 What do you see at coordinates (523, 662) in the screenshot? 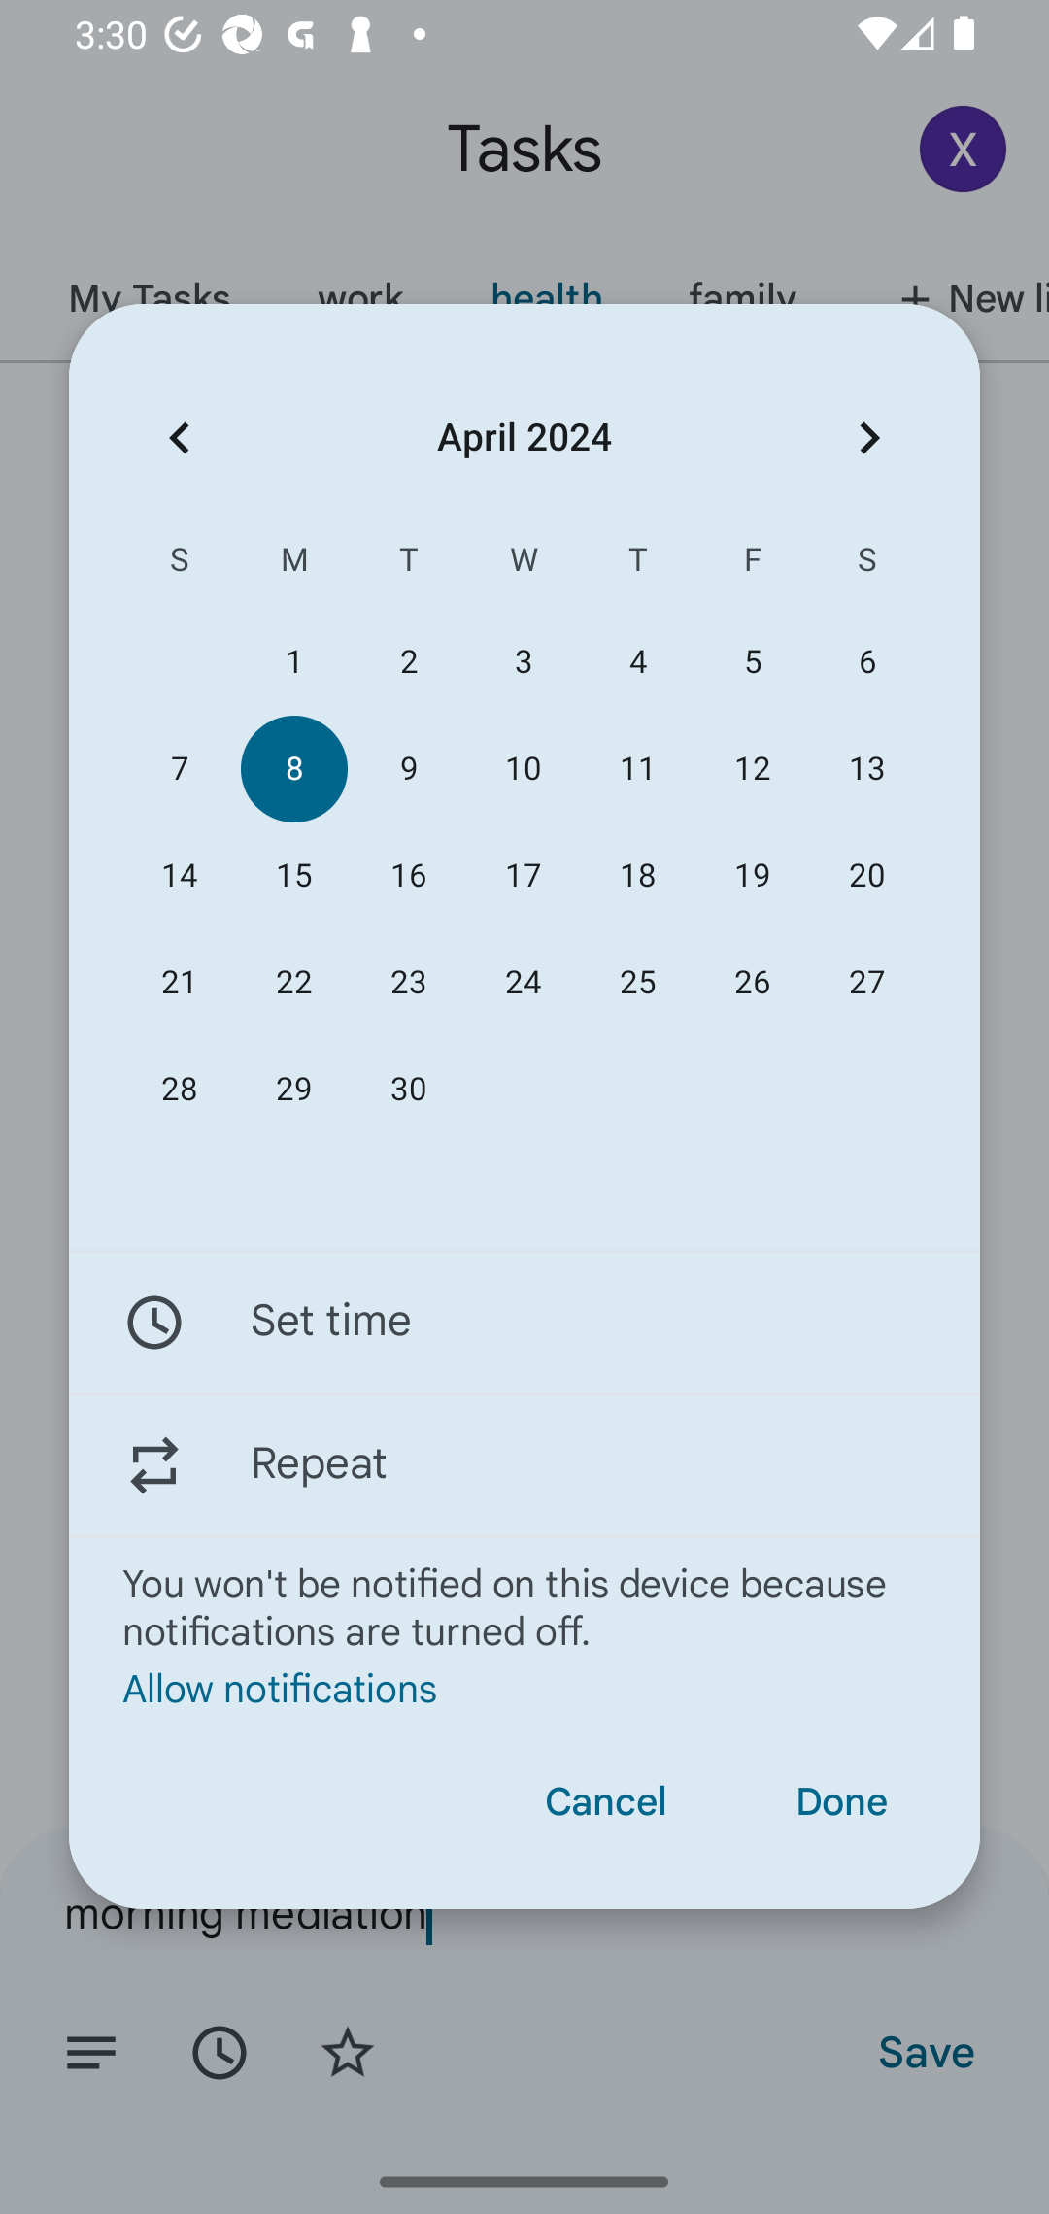
I see `3 03 April 2024` at bounding box center [523, 662].